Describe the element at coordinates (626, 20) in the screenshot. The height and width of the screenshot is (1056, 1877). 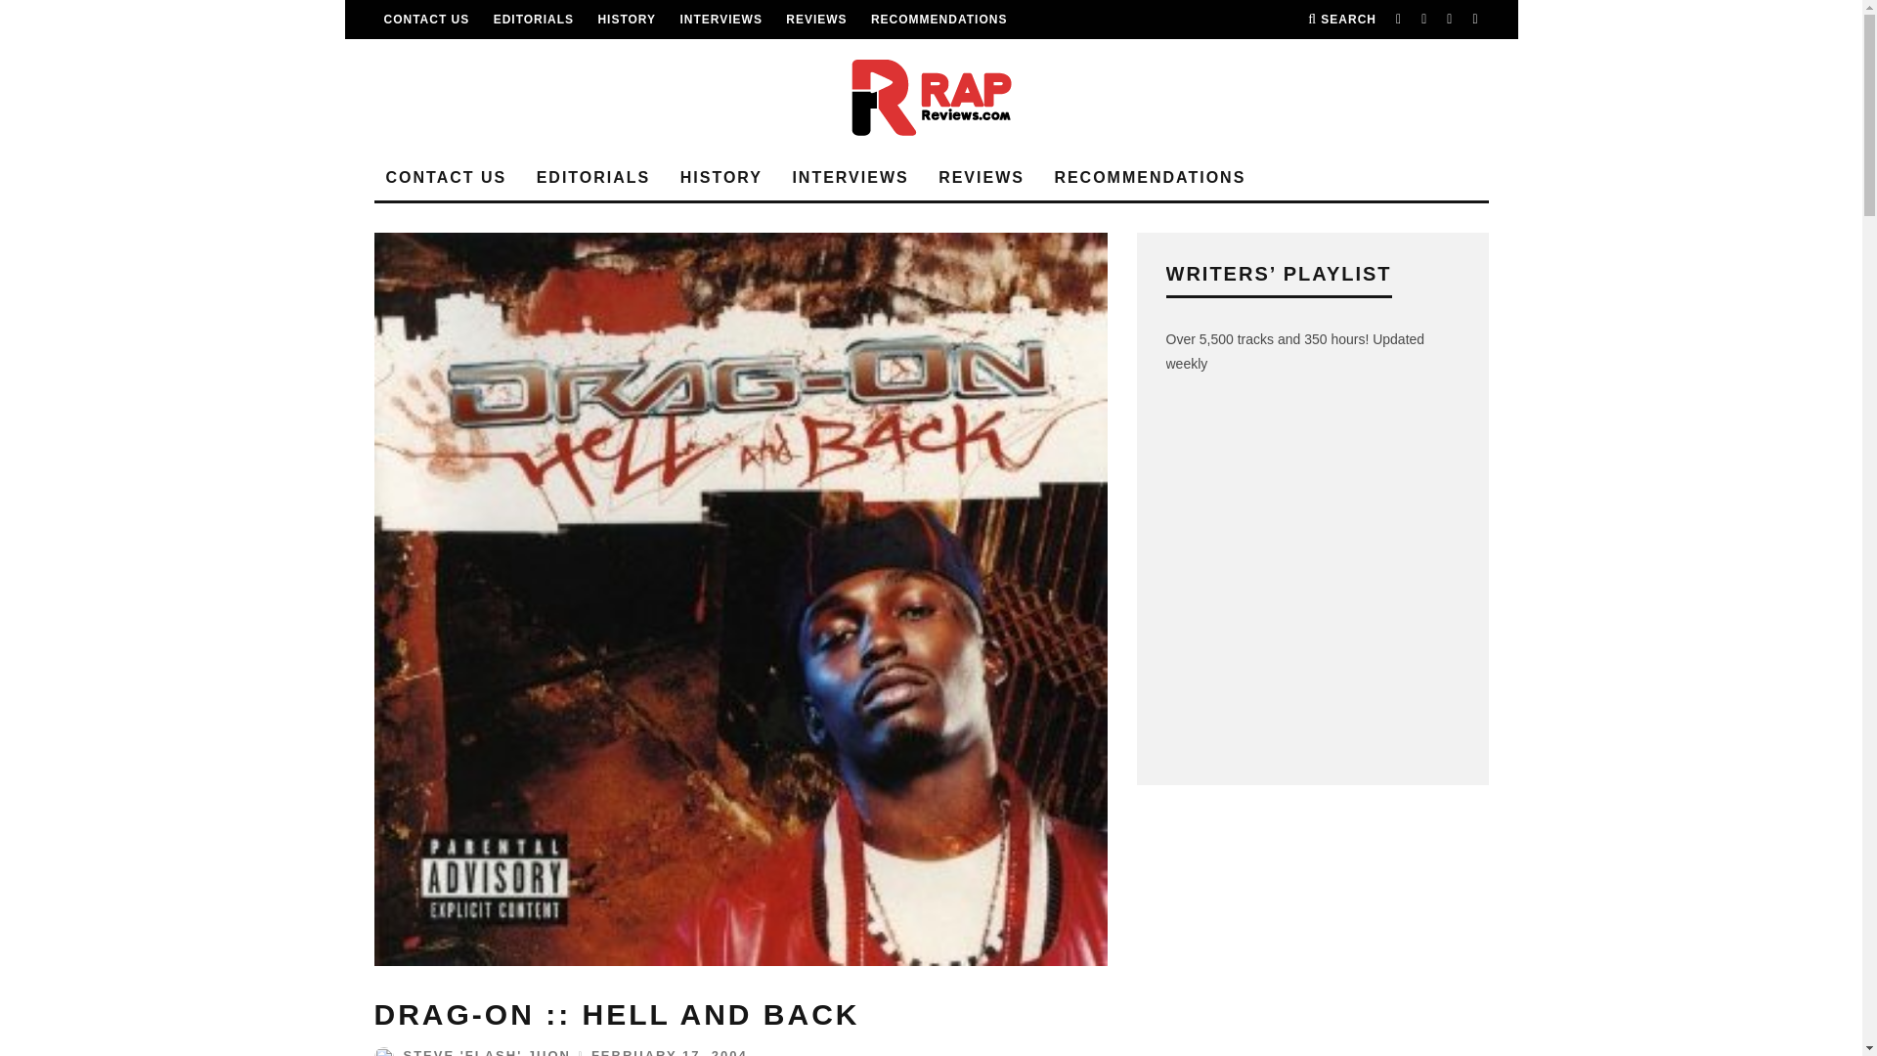
I see `HISTORY` at that location.